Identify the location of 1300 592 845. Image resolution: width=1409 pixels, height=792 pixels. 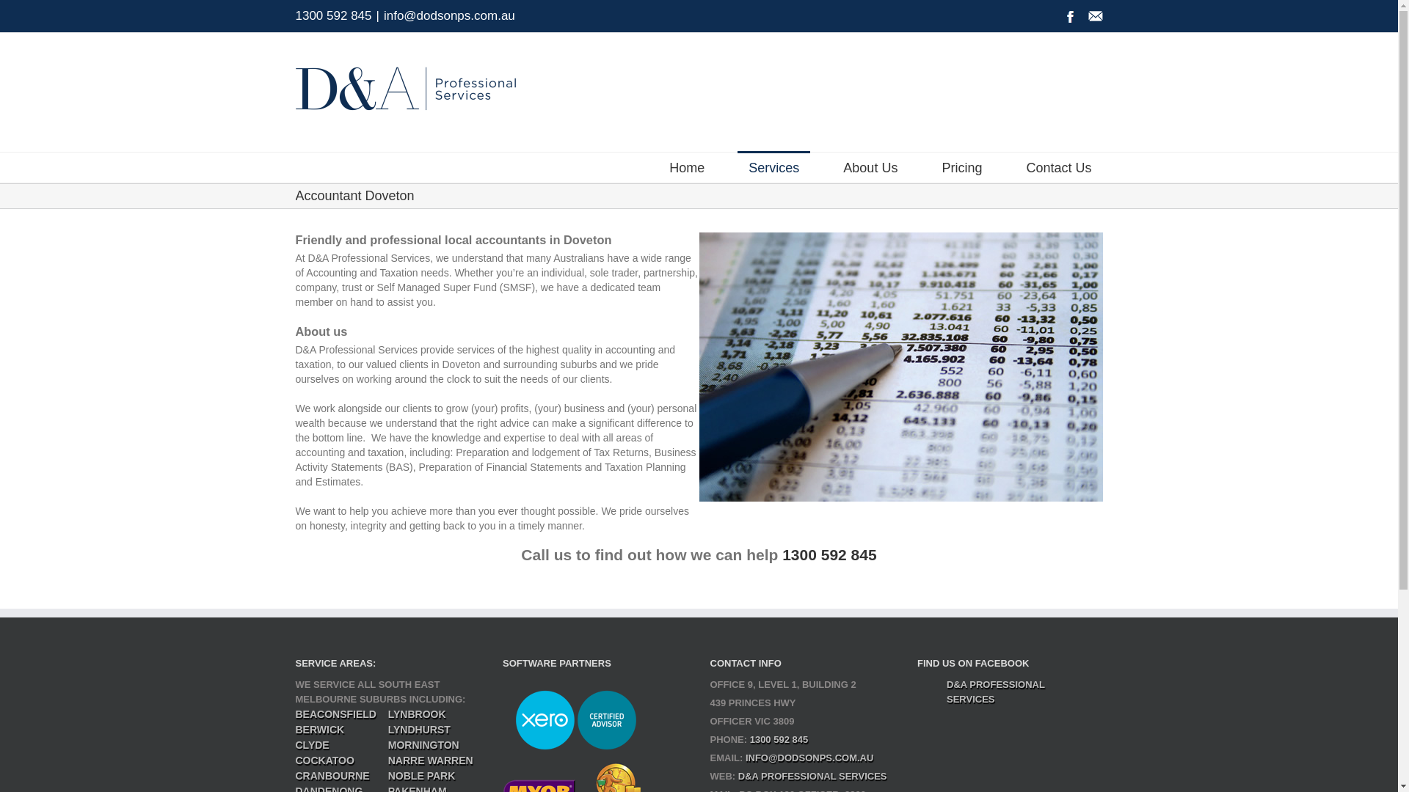
(333, 16).